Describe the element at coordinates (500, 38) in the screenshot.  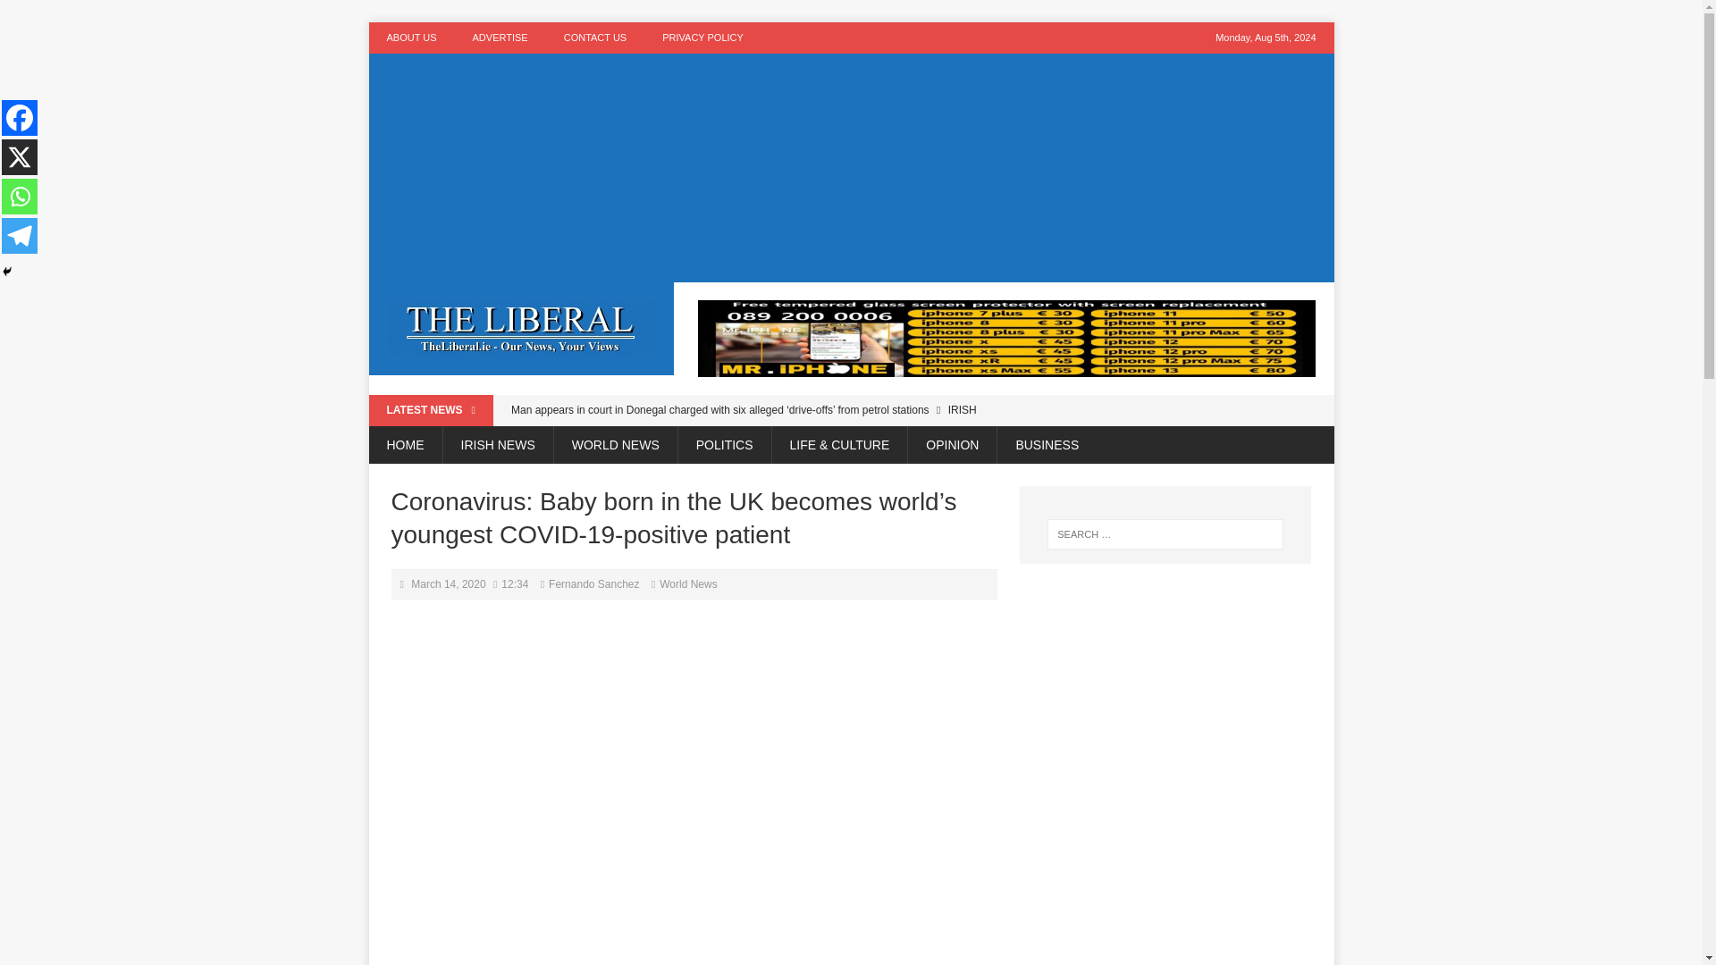
I see `ADVERTISE` at that location.